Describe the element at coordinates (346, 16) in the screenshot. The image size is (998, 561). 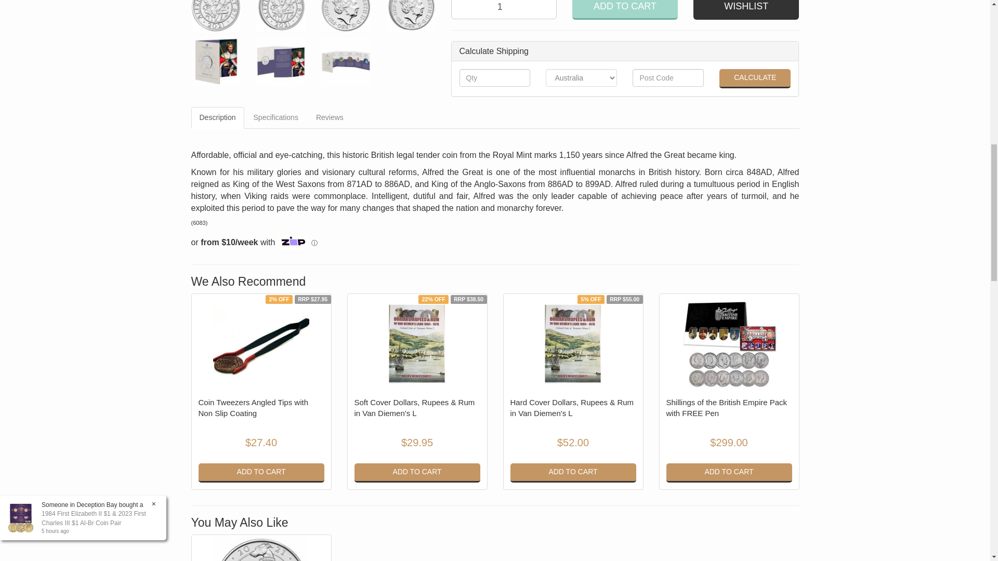
I see `Large View` at that location.